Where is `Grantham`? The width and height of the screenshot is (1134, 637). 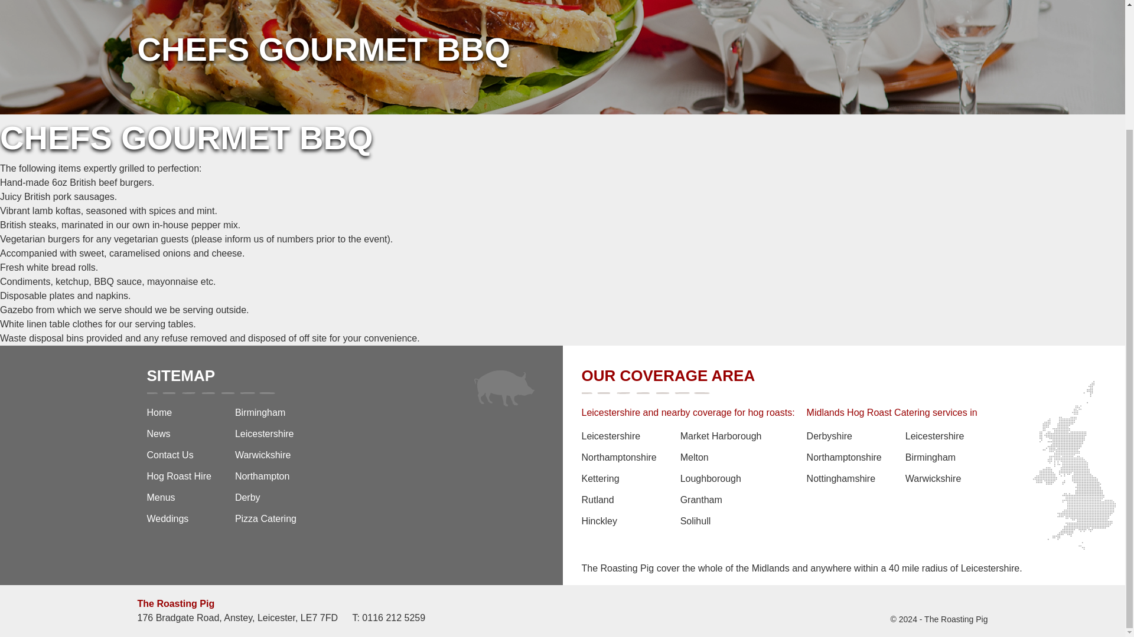 Grantham is located at coordinates (721, 503).